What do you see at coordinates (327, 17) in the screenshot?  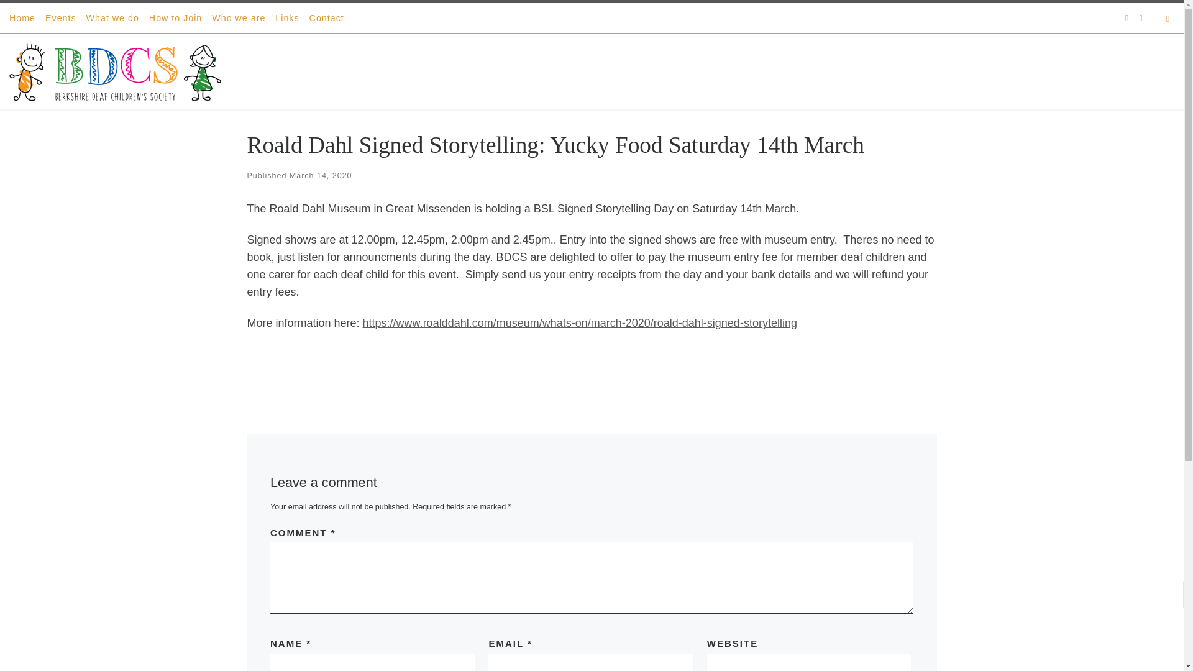 I see `Contact` at bounding box center [327, 17].